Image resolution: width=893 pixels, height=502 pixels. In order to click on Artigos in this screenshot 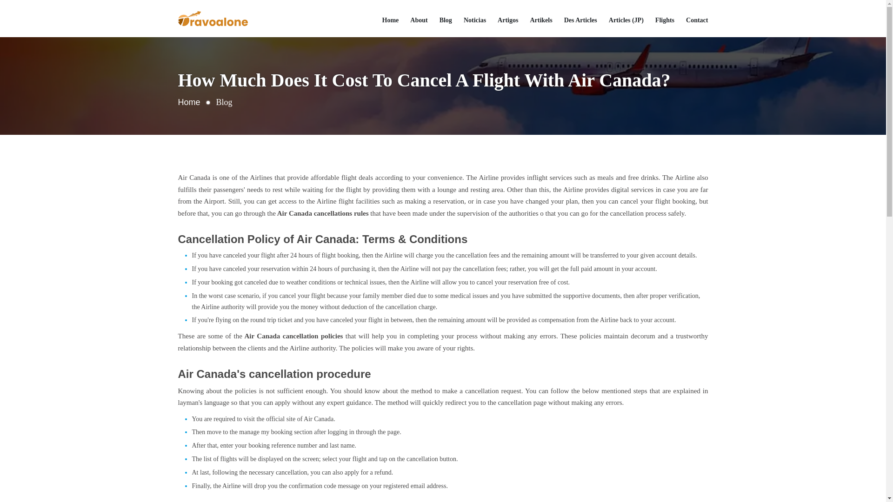, I will do `click(507, 20)`.